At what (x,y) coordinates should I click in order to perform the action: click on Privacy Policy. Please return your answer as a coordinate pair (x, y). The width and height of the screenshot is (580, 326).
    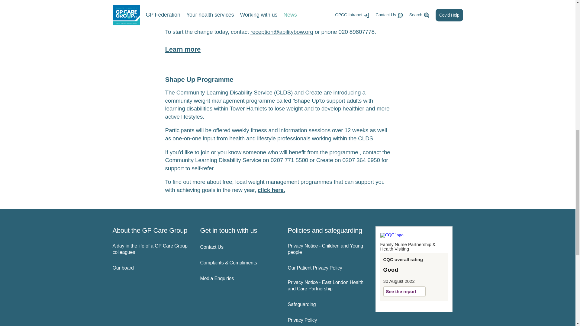
    Looking at the image, I should click on (326, 320).